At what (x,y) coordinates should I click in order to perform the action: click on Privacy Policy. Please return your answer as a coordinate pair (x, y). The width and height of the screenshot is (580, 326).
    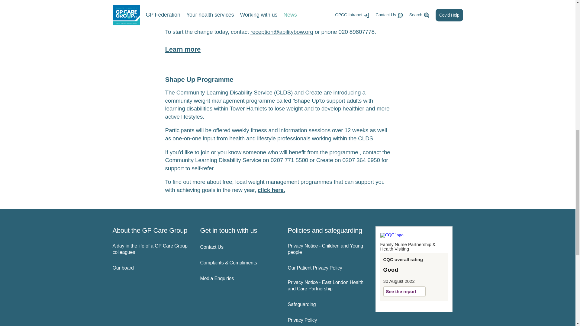
    Looking at the image, I should click on (326, 320).